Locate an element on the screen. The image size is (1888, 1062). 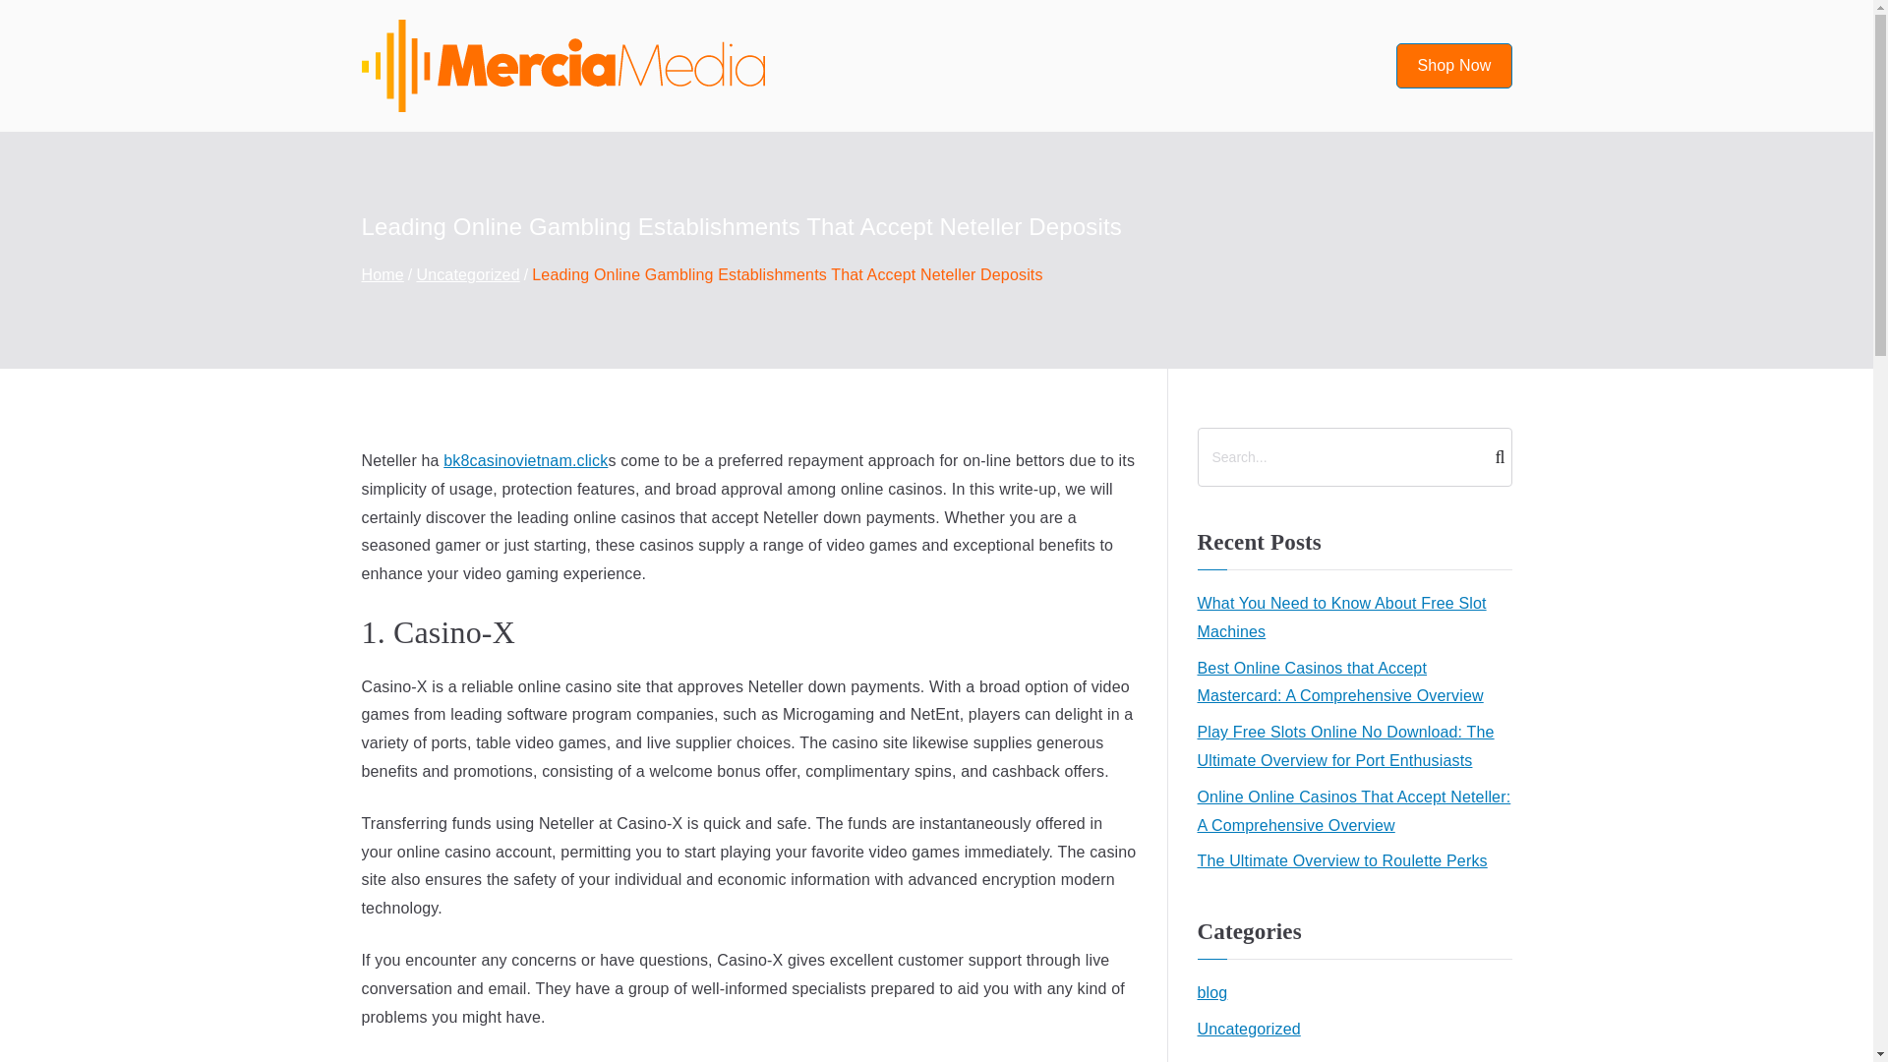
Uncategorized is located at coordinates (467, 275).